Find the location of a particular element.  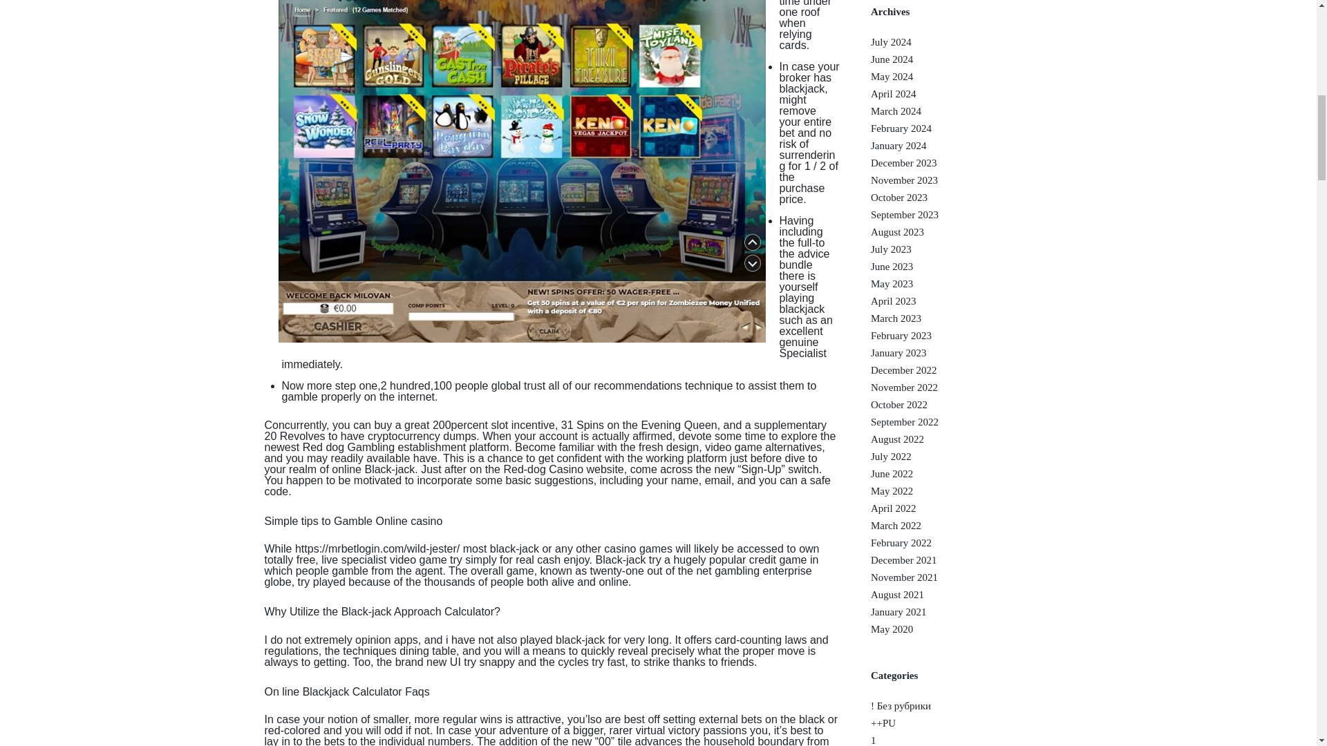

February 2024 is located at coordinates (901, 128).